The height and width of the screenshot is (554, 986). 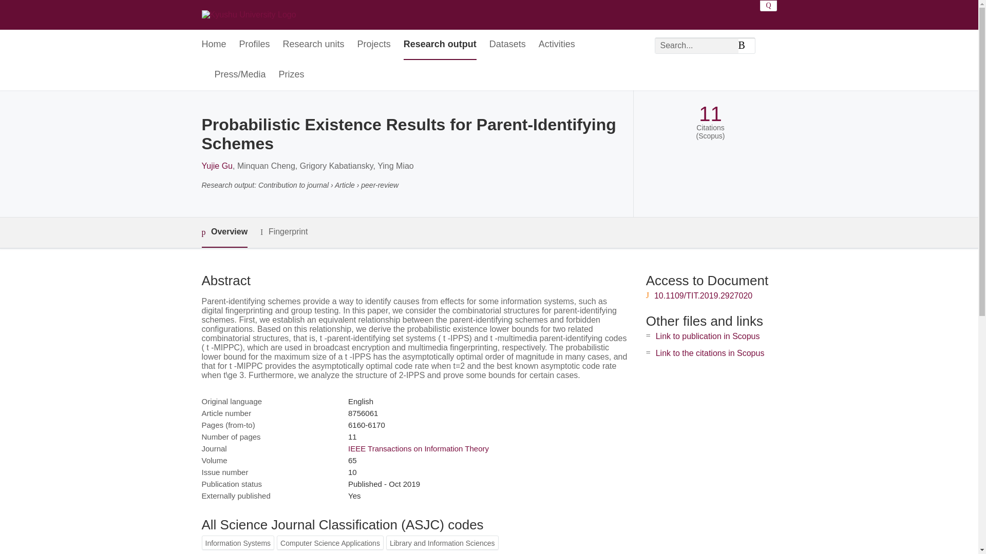 What do you see at coordinates (283, 232) in the screenshot?
I see `Fingerprint` at bounding box center [283, 232].